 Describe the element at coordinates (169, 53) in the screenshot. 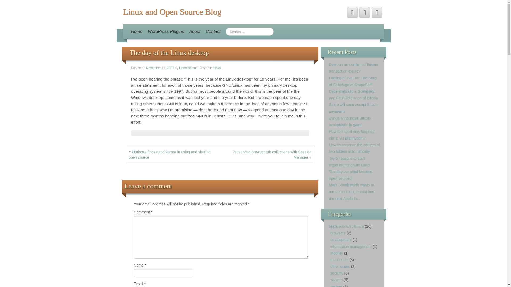

I see `The day of the Linux desktop` at that location.